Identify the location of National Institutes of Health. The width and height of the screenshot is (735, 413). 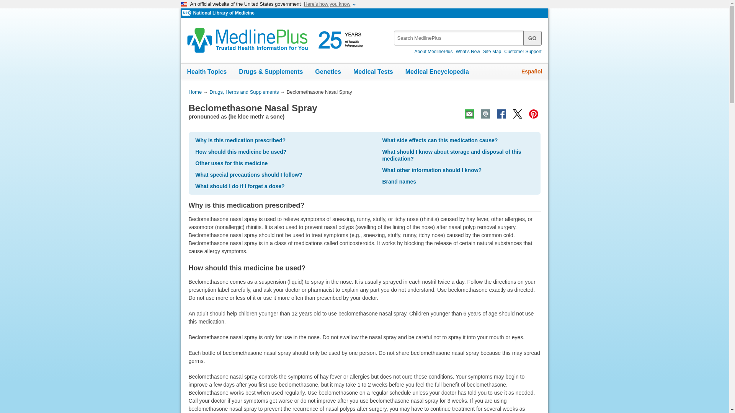
(188, 13).